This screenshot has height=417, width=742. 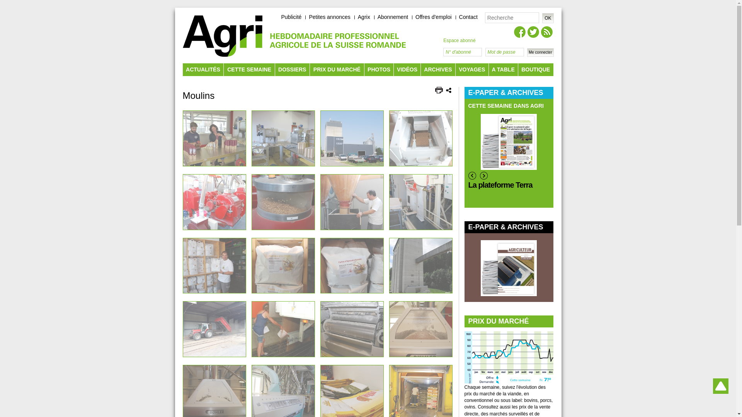 I want to click on ARCHIVES, so click(x=438, y=69).